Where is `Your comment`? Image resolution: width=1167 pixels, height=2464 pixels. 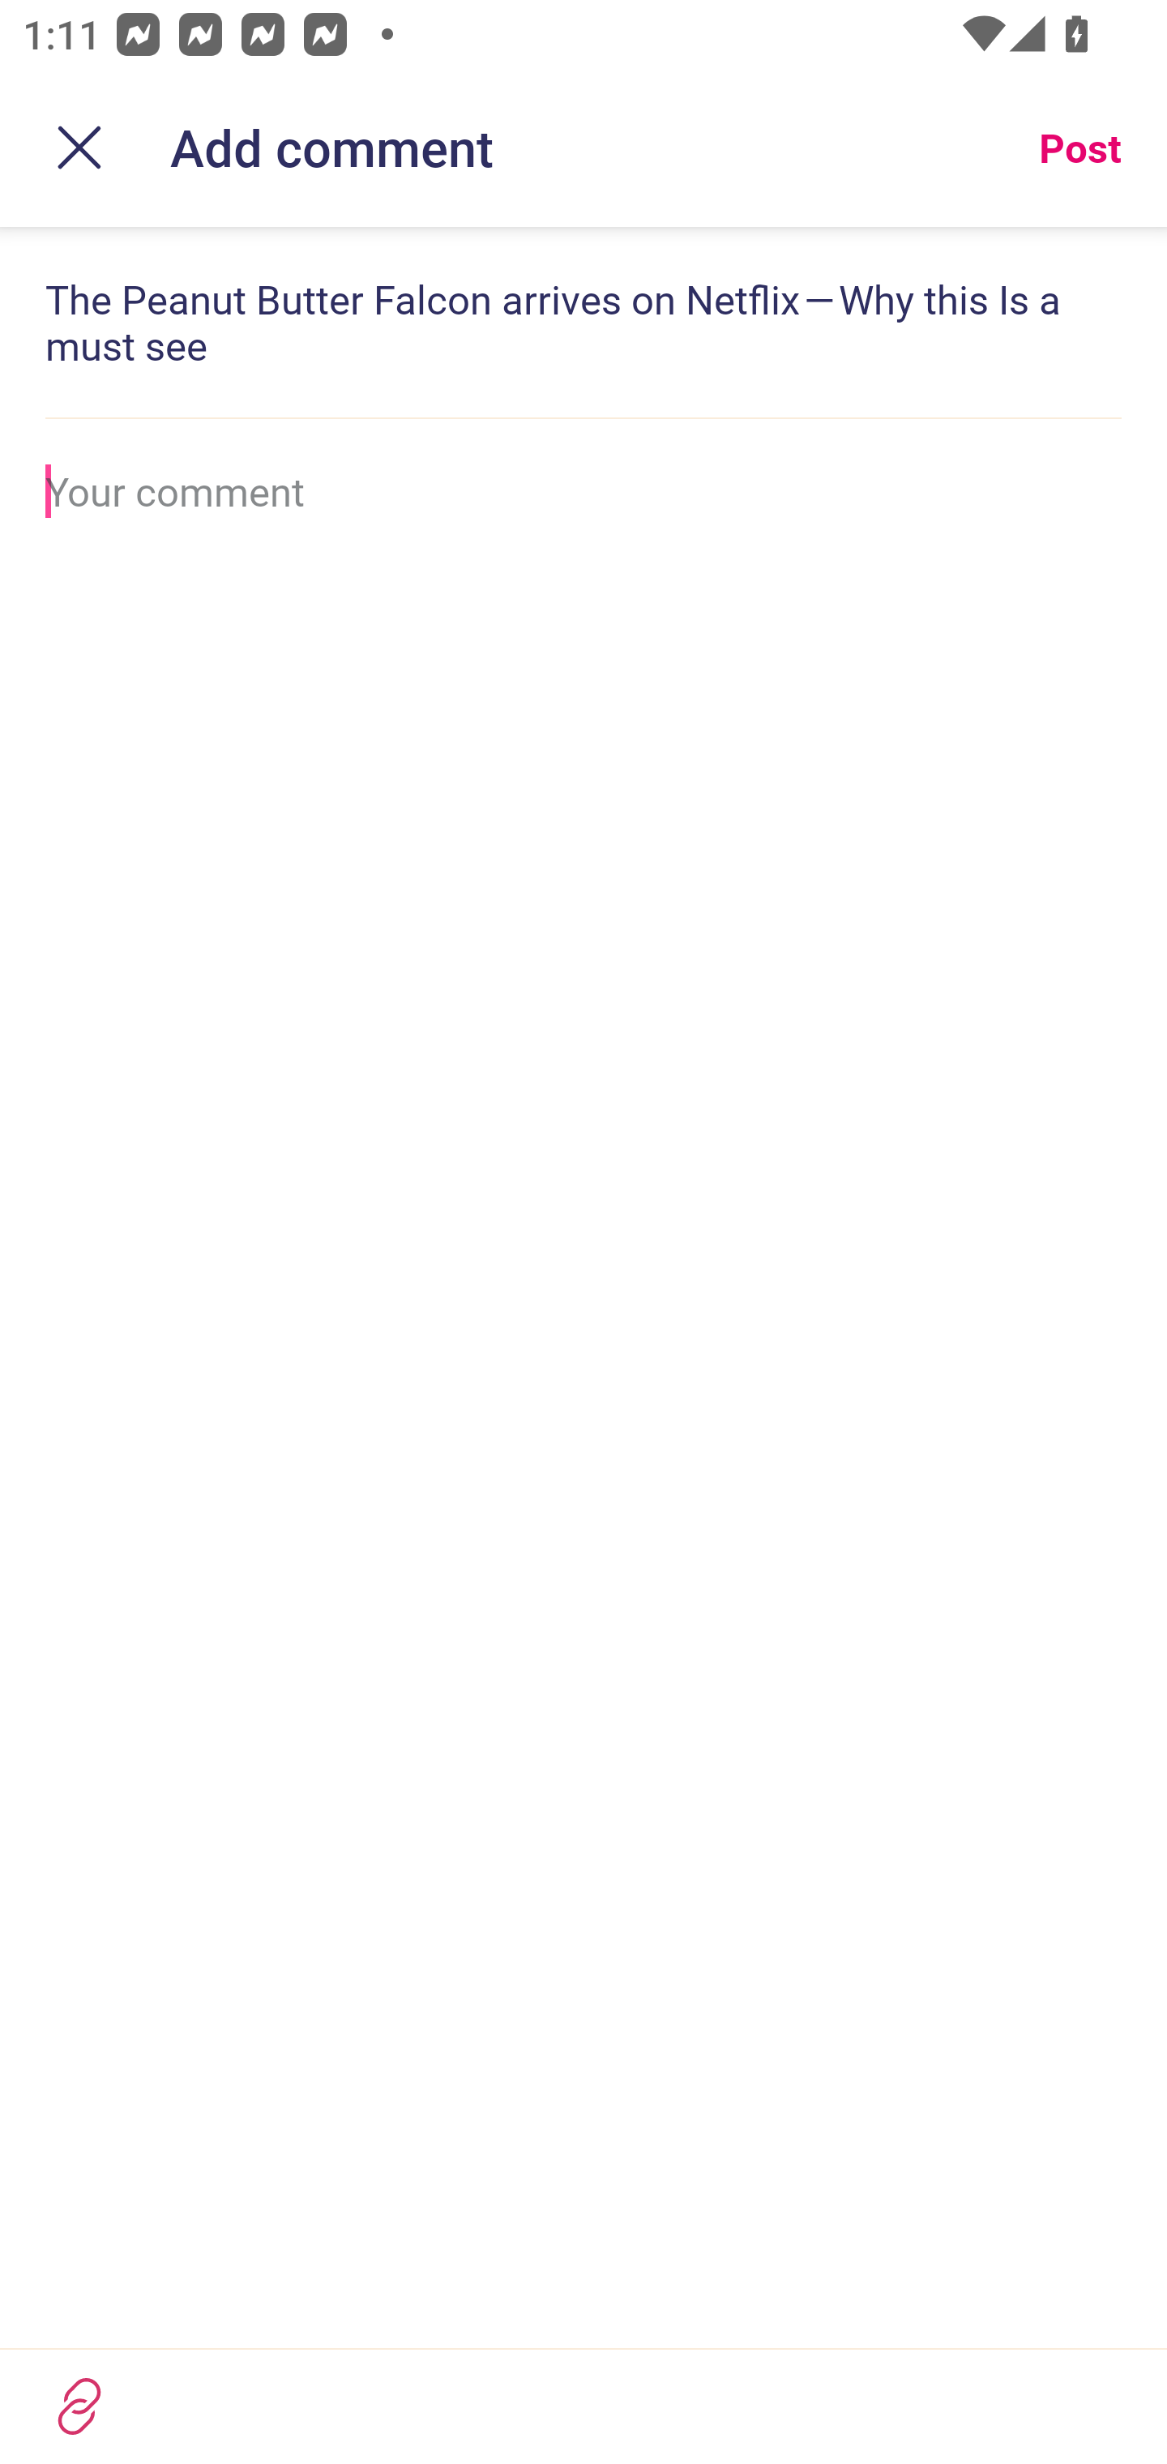 Your comment is located at coordinates (583, 491).